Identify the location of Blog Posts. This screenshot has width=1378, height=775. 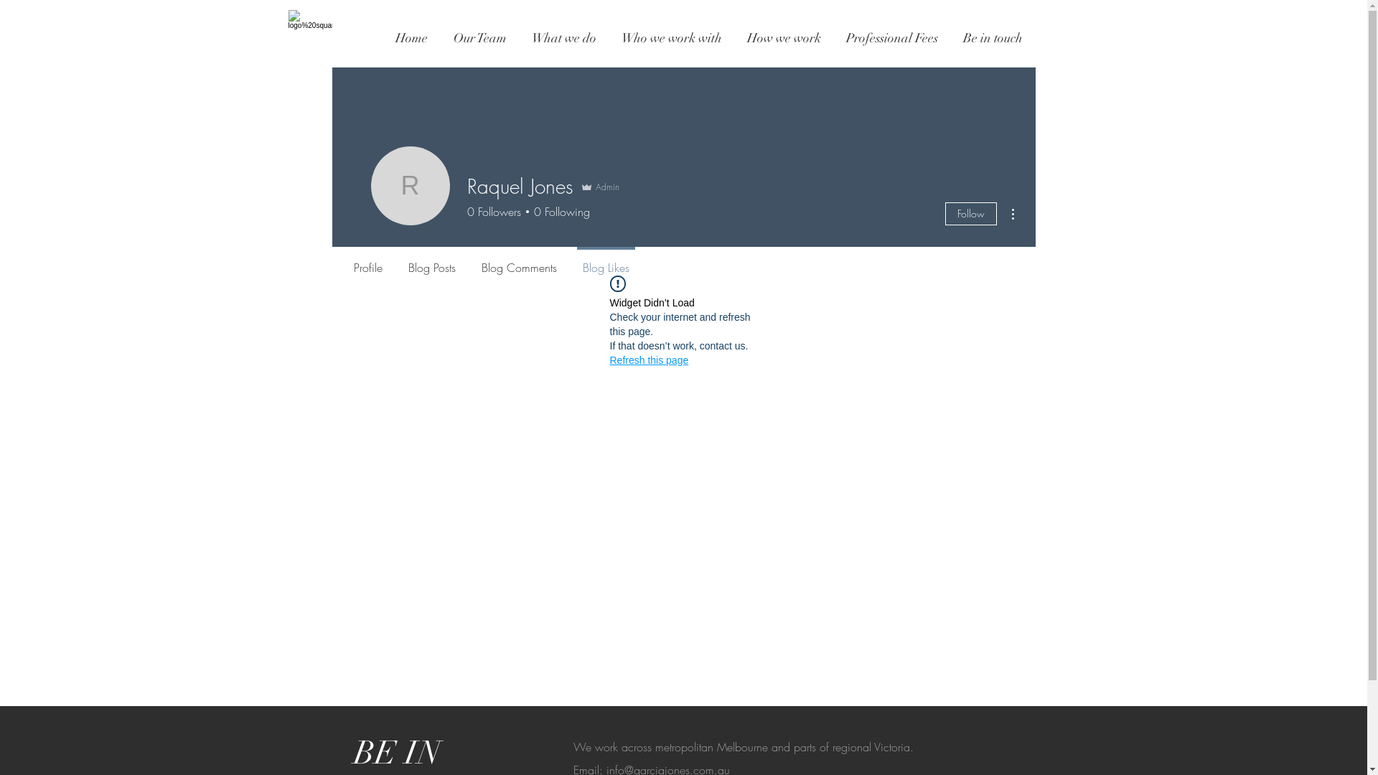
(431, 261).